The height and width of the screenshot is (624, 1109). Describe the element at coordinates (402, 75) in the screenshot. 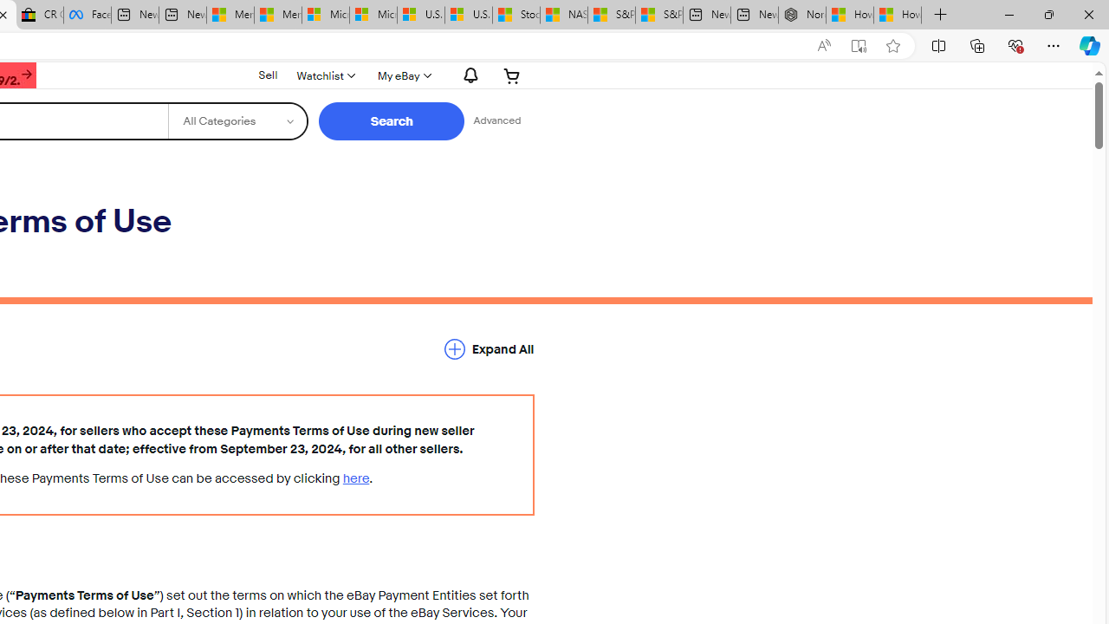

I see `My eBay` at that location.